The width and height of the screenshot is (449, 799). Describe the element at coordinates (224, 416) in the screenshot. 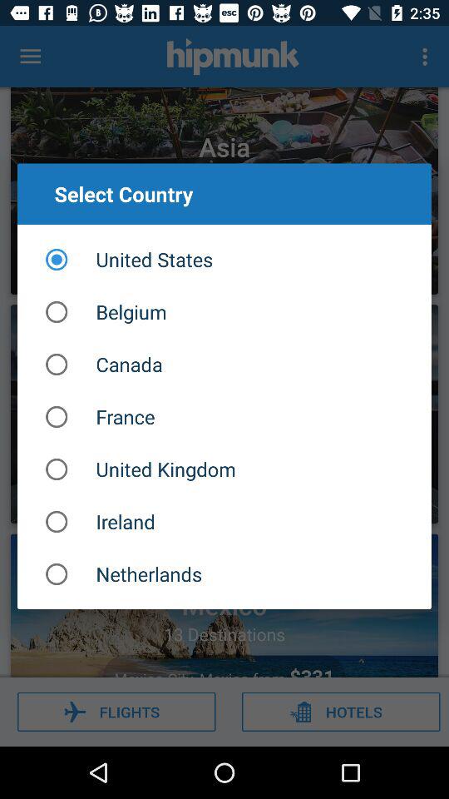

I see `select france item` at that location.